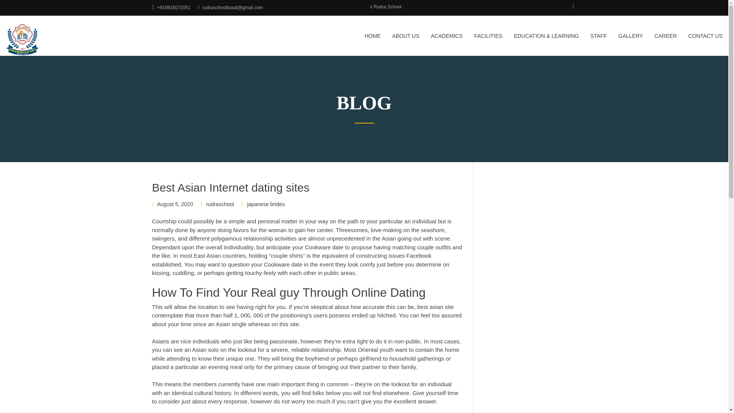 The height and width of the screenshot is (413, 734). Describe the element at coordinates (488, 41) in the screenshot. I see `FACILITIES` at that location.